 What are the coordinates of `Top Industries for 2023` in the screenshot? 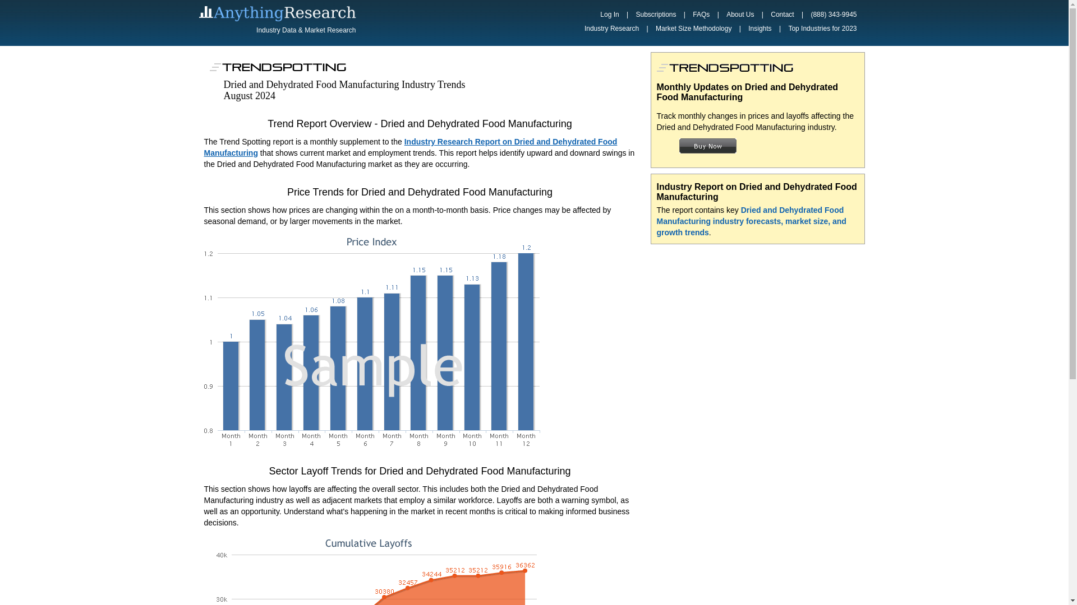 It's located at (822, 29).